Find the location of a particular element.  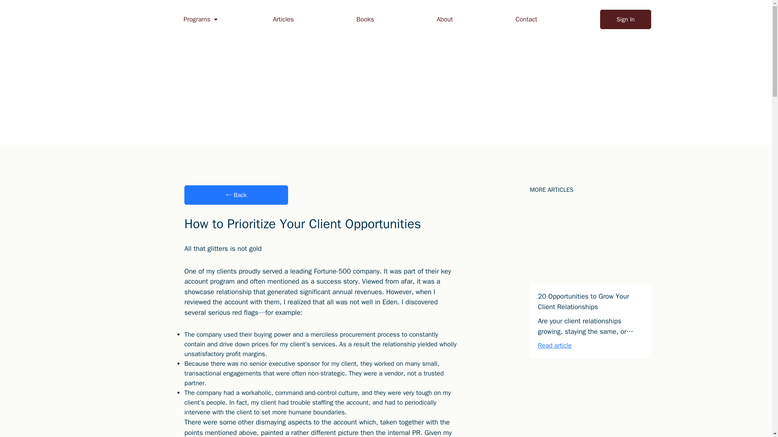

Contact is located at coordinates (526, 19).